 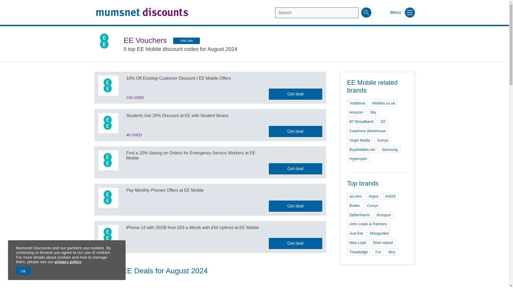 What do you see at coordinates (296, 169) in the screenshot?
I see `Get deal` at bounding box center [296, 169].